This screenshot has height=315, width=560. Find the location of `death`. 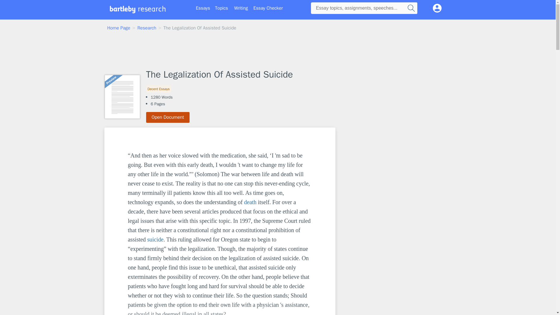

death is located at coordinates (250, 202).